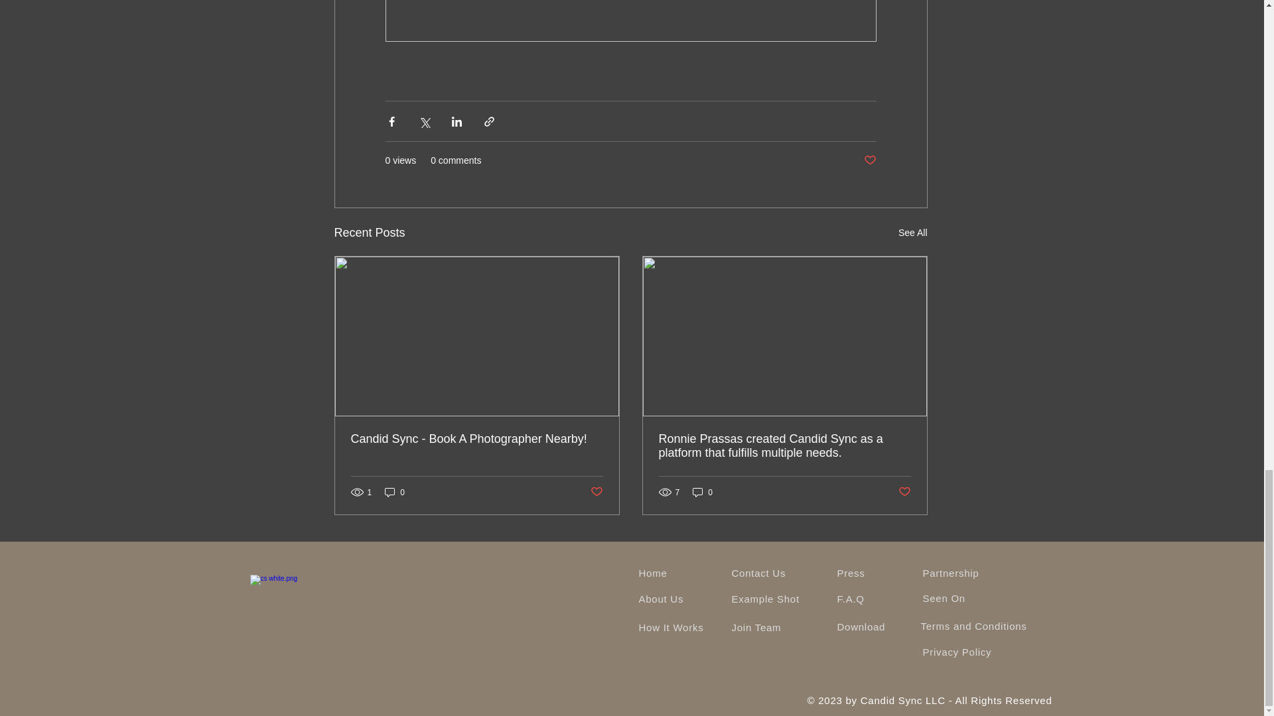  What do you see at coordinates (912, 233) in the screenshot?
I see `See All` at bounding box center [912, 233].